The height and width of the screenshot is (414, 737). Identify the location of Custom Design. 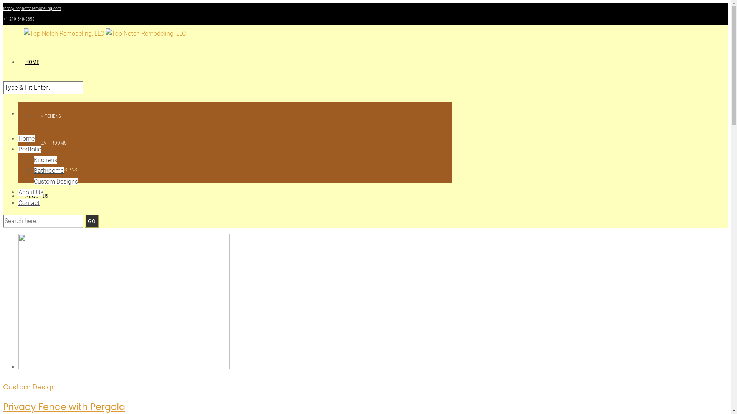
(29, 387).